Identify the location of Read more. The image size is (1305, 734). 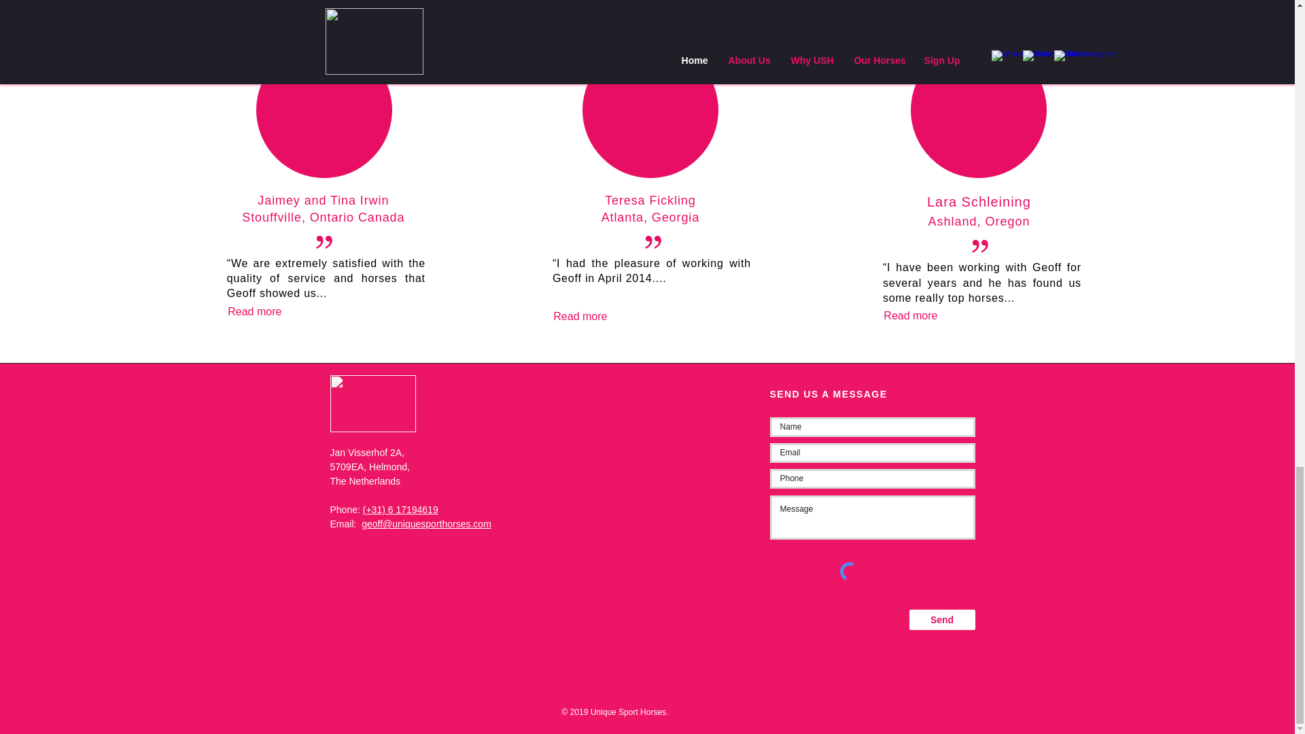
(911, 315).